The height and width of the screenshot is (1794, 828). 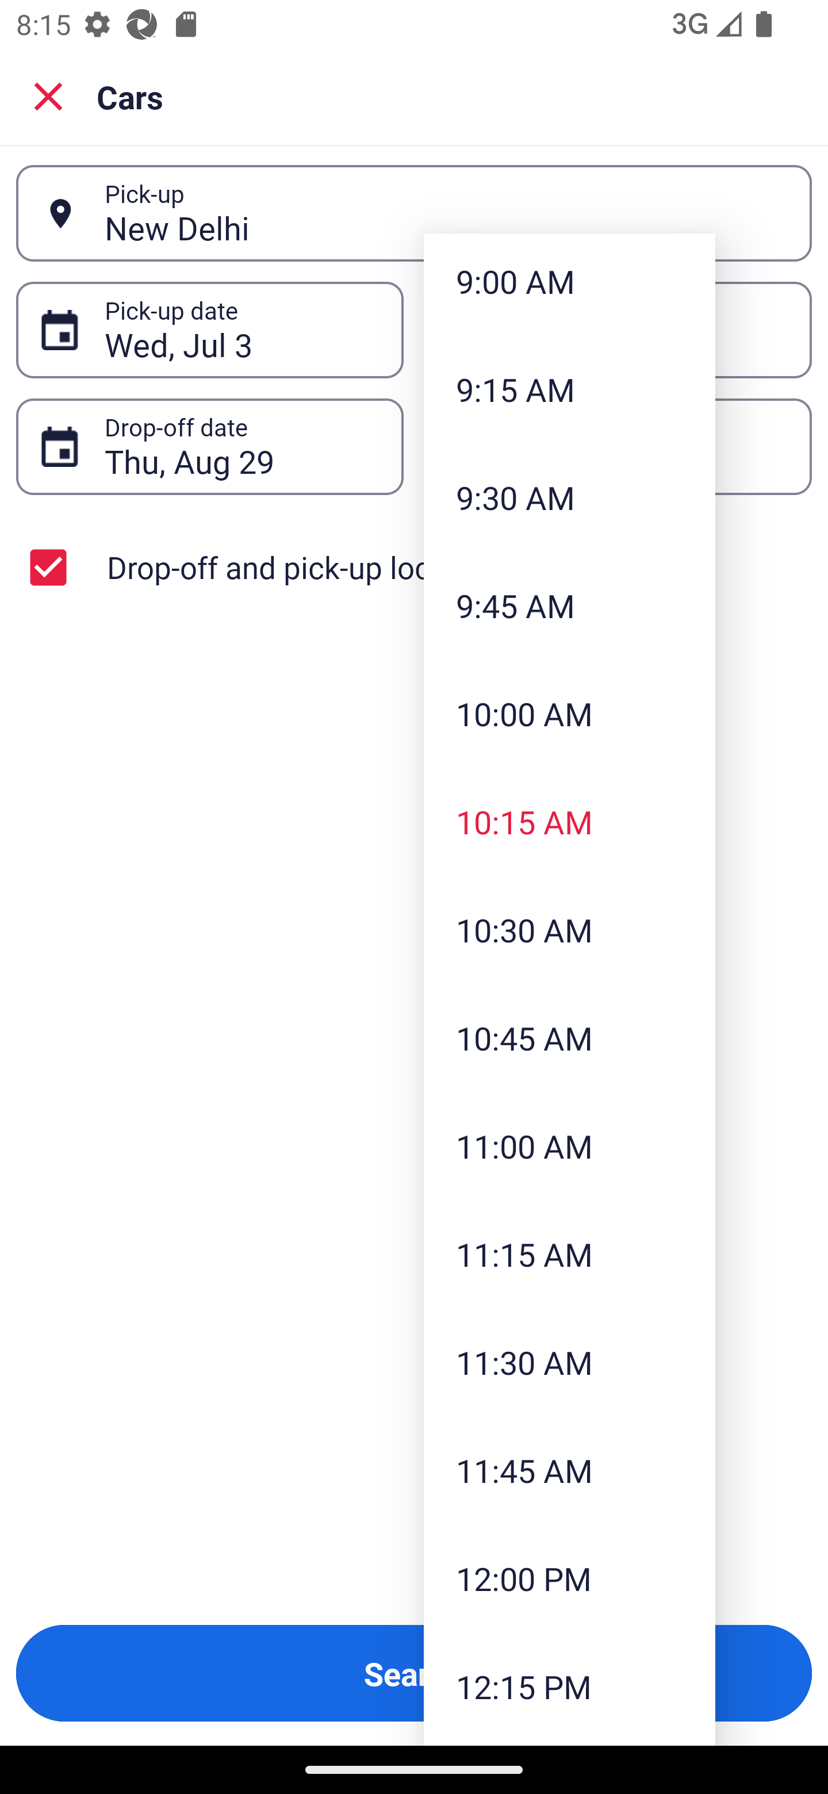 I want to click on 9:15 AM, so click(x=569, y=389).